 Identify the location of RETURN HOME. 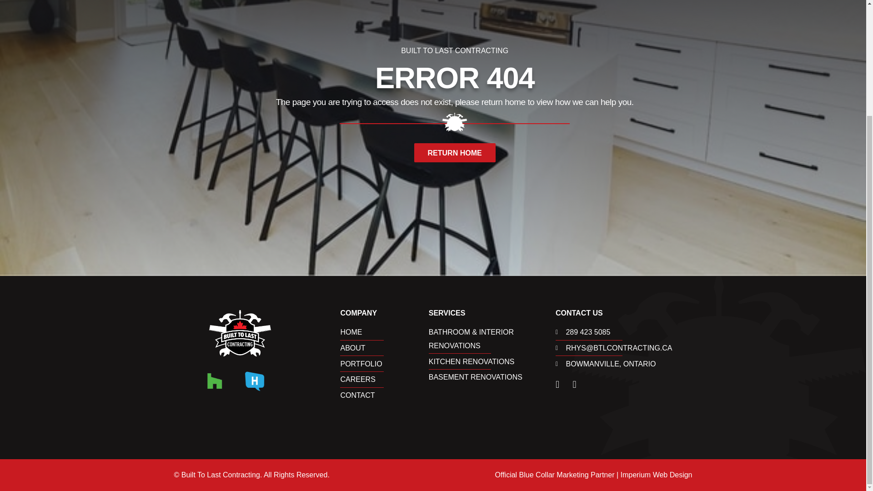
(455, 153).